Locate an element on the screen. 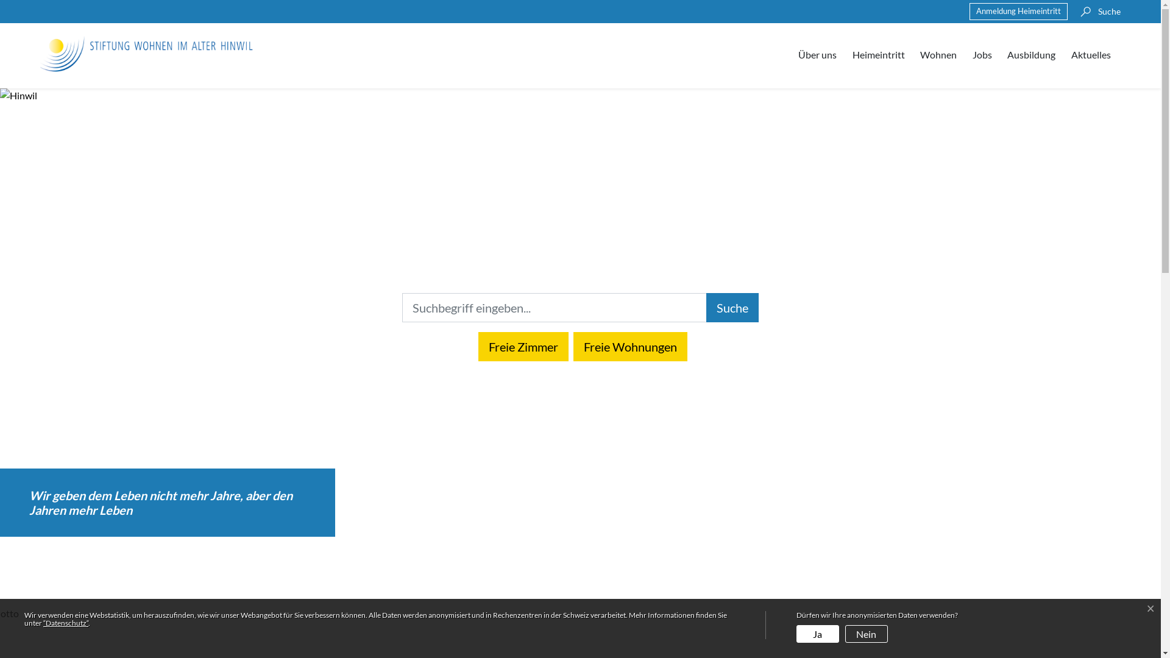  Ausbildung is located at coordinates (1032, 55).